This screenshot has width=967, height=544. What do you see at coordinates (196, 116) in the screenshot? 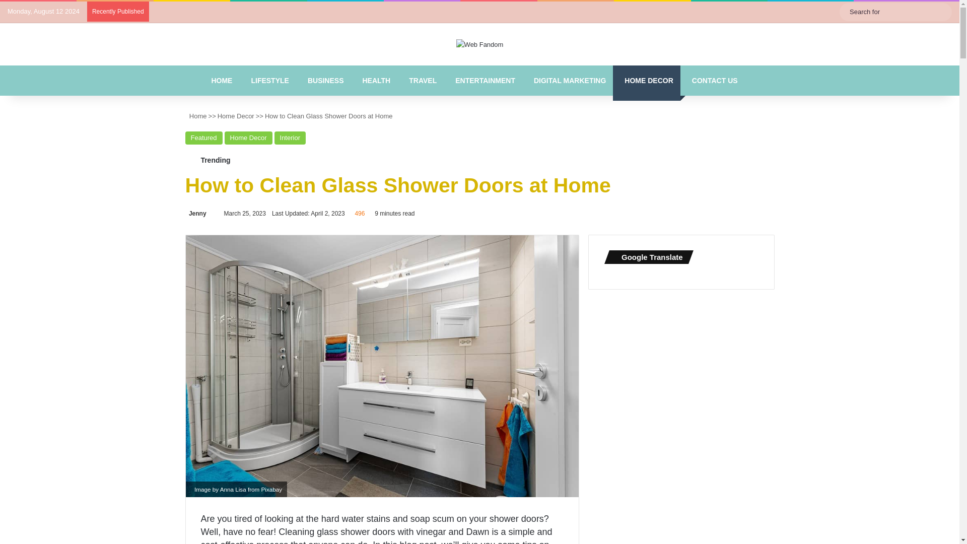
I see `Home` at bounding box center [196, 116].